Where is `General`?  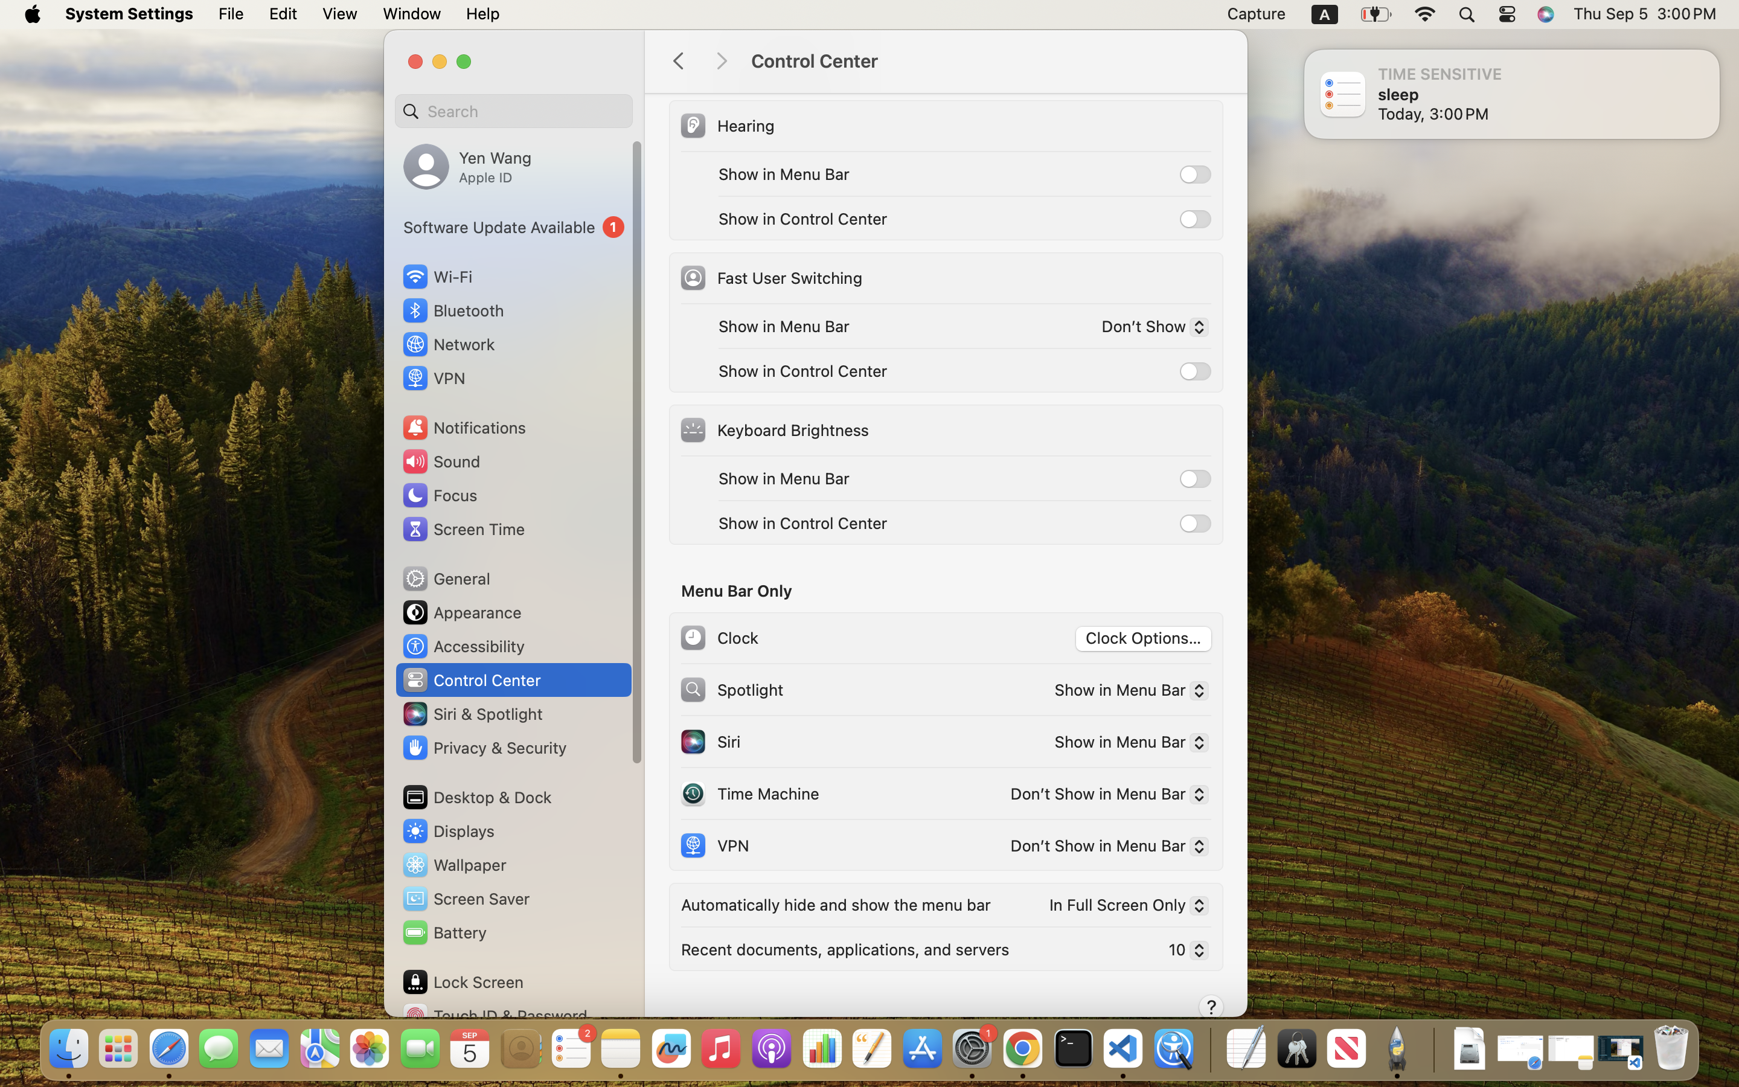
General is located at coordinates (446, 579).